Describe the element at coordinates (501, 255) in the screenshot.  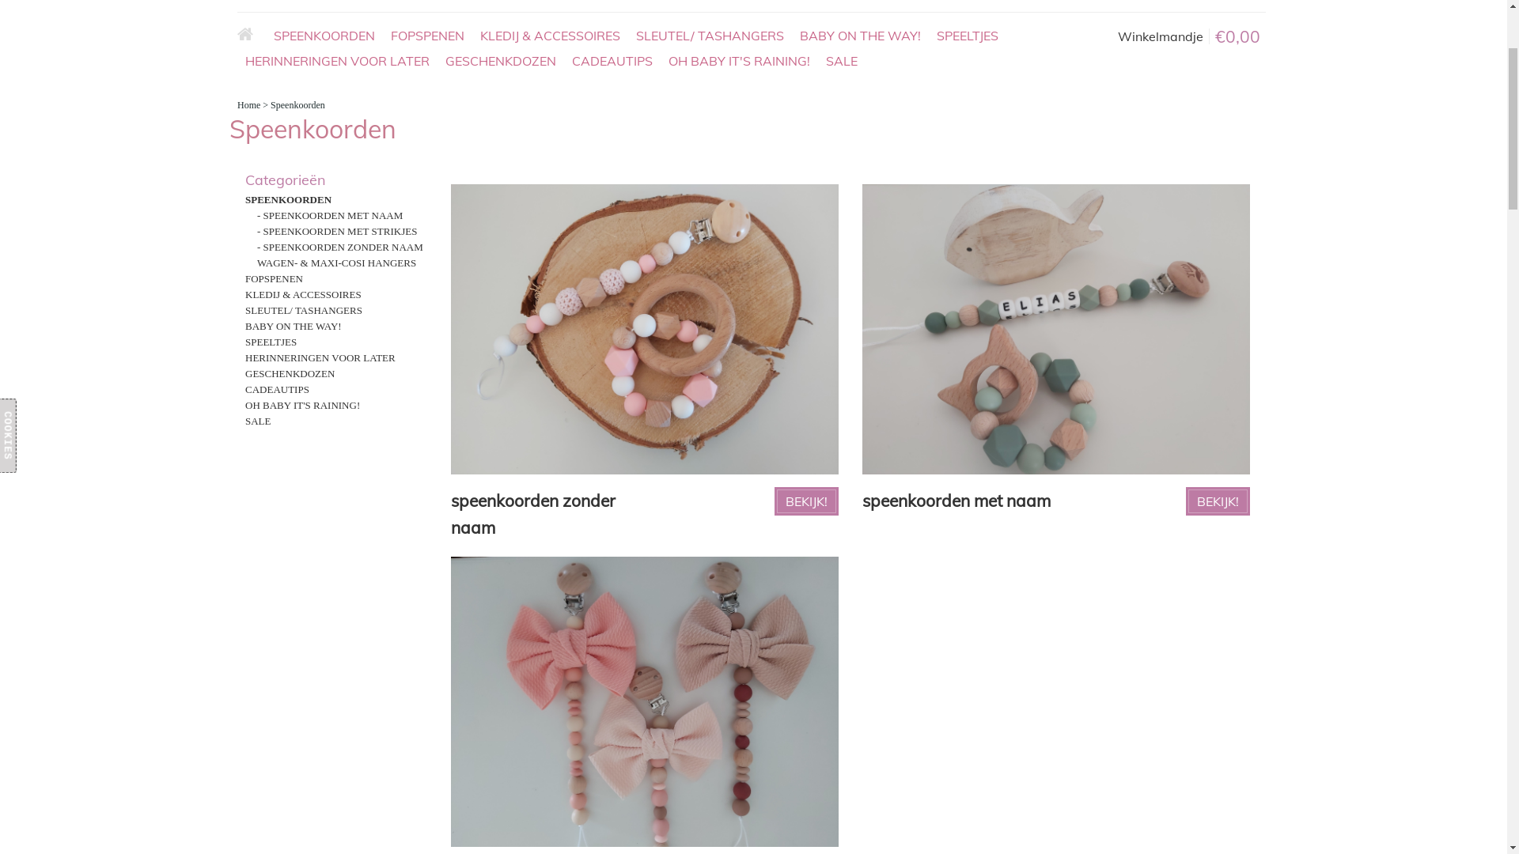
I see `GESCHENKDOZEN` at that location.